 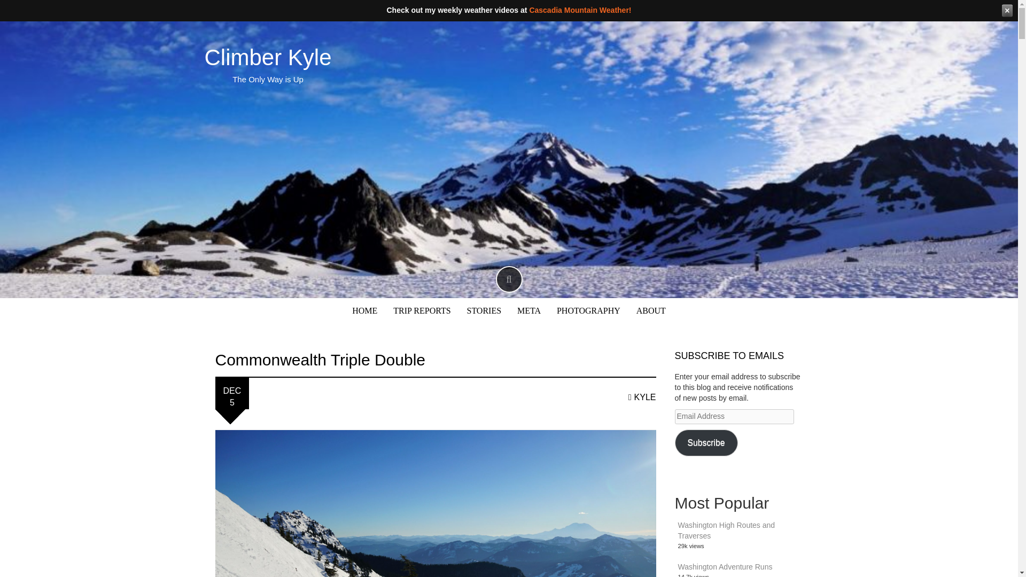 I want to click on KYLE, so click(x=642, y=397).